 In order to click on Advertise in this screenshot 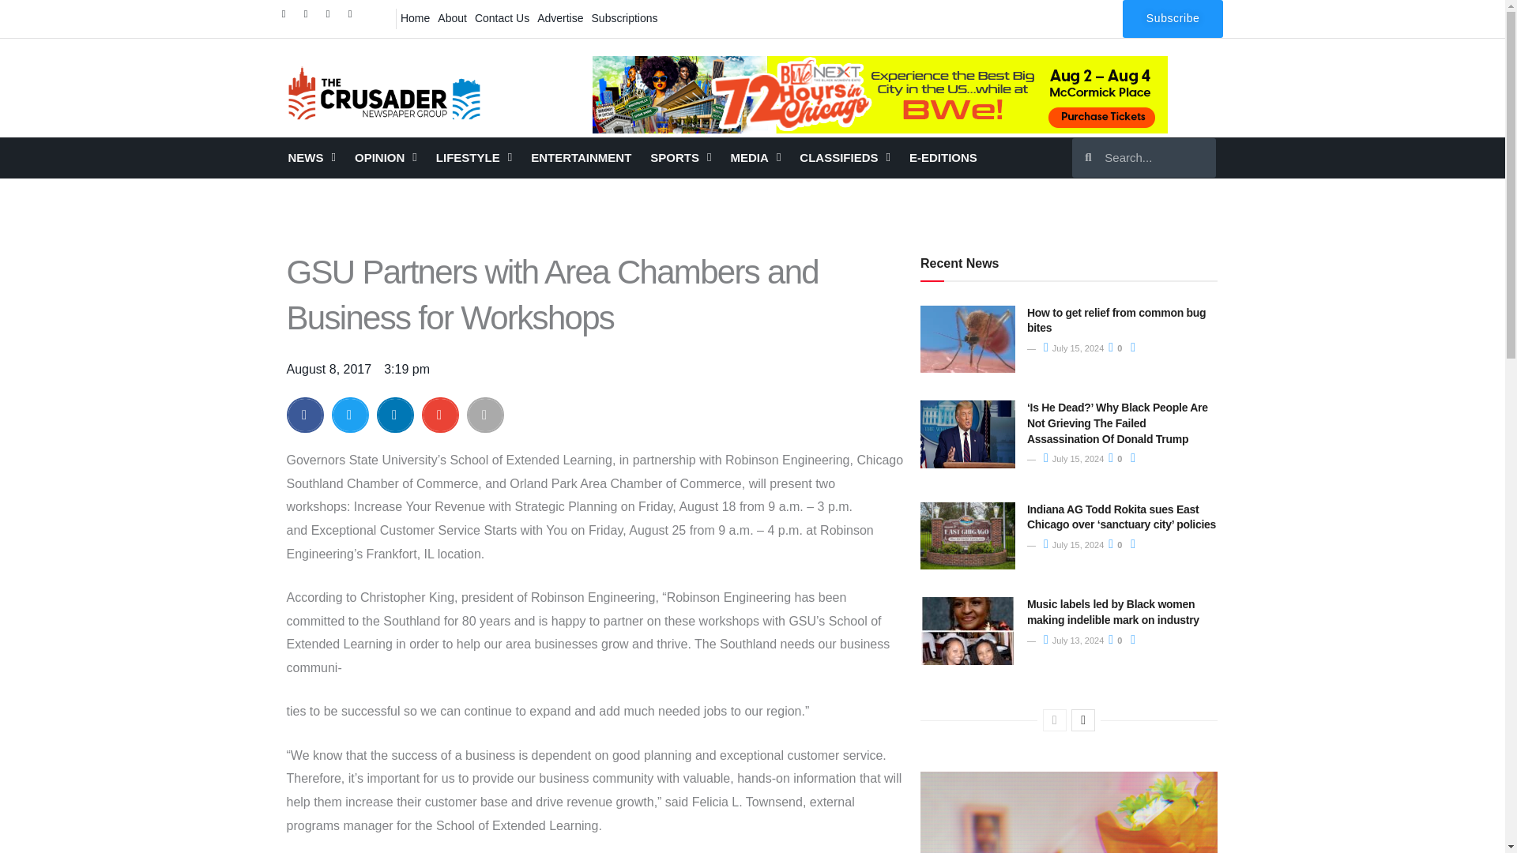, I will do `click(560, 17)`.